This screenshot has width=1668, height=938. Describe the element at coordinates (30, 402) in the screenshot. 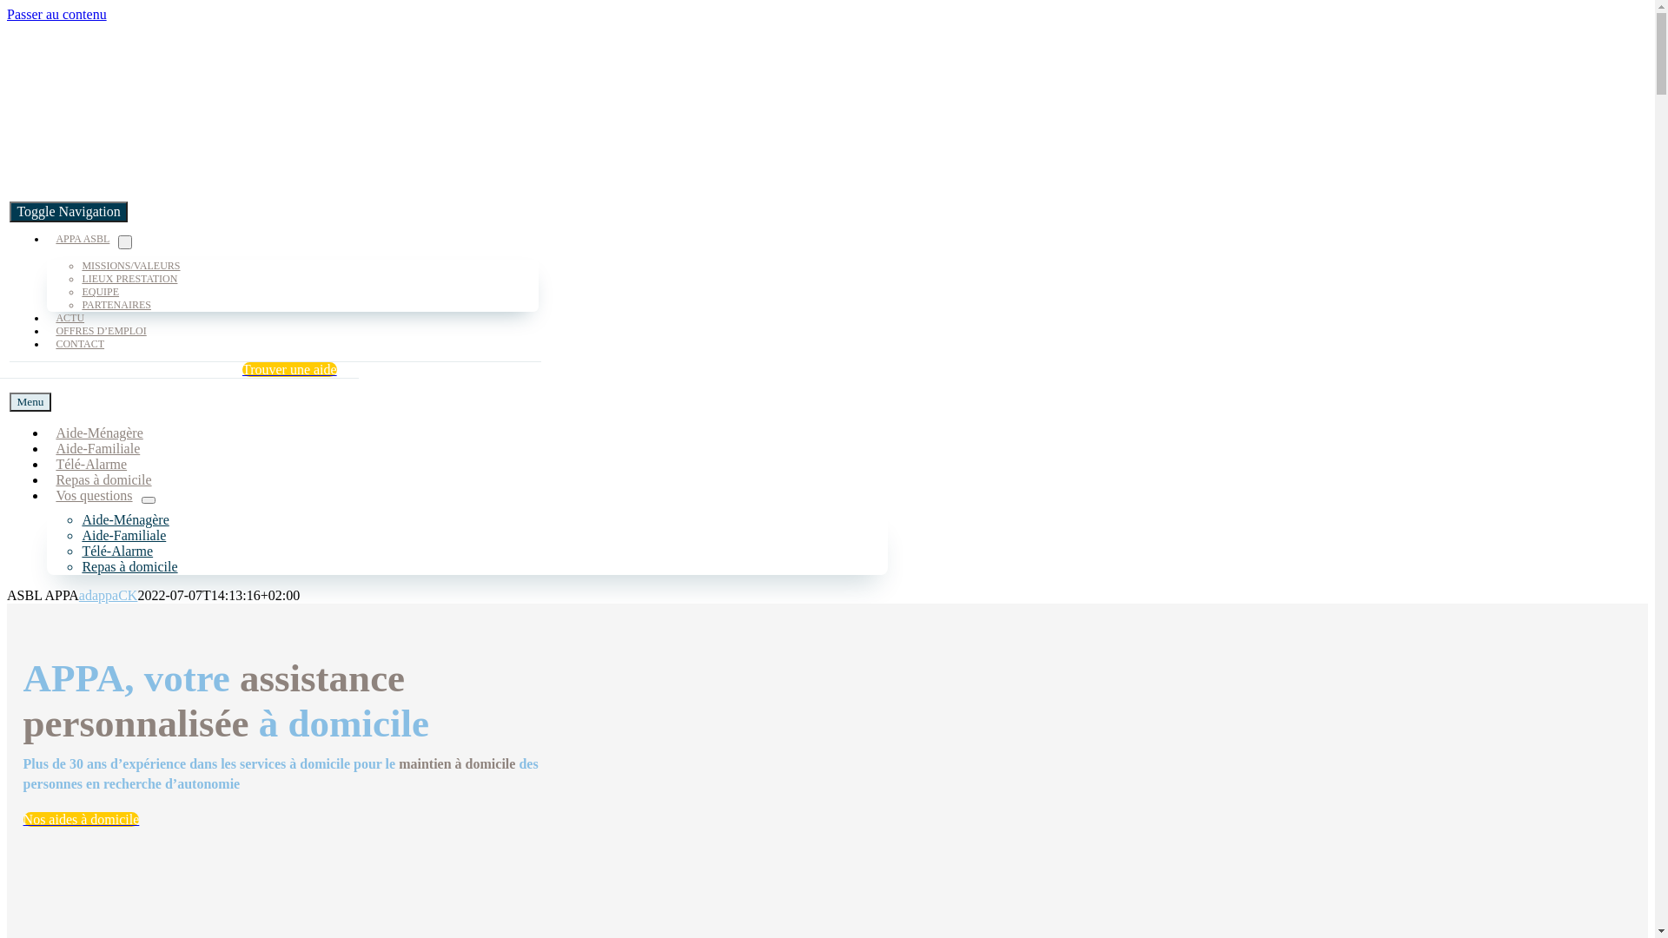

I see `Menu` at that location.